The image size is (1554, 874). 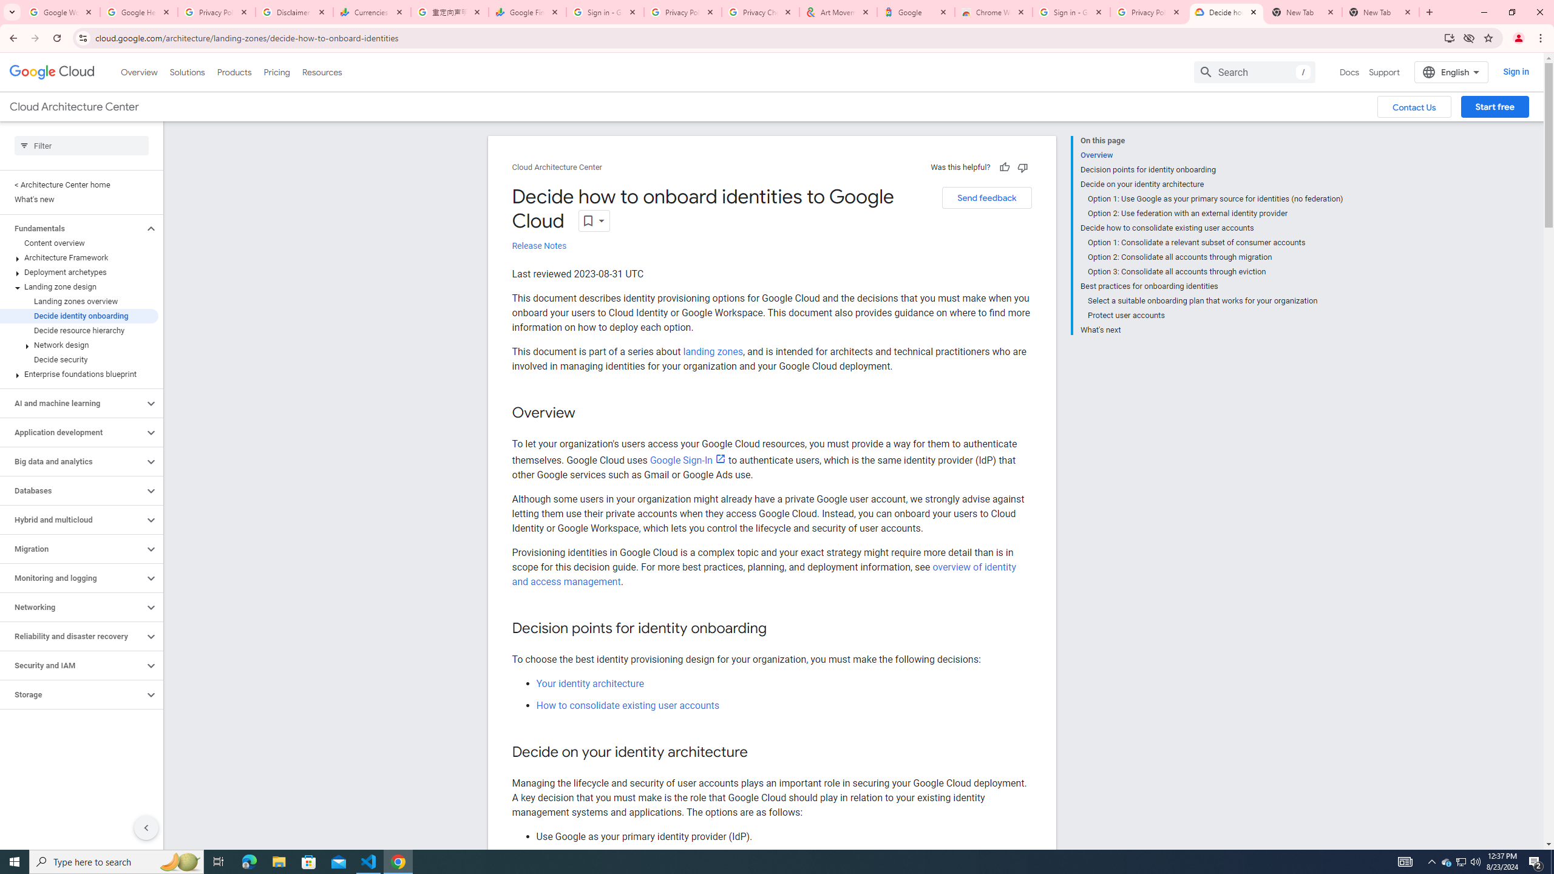 What do you see at coordinates (79, 286) in the screenshot?
I see `Landing zone design` at bounding box center [79, 286].